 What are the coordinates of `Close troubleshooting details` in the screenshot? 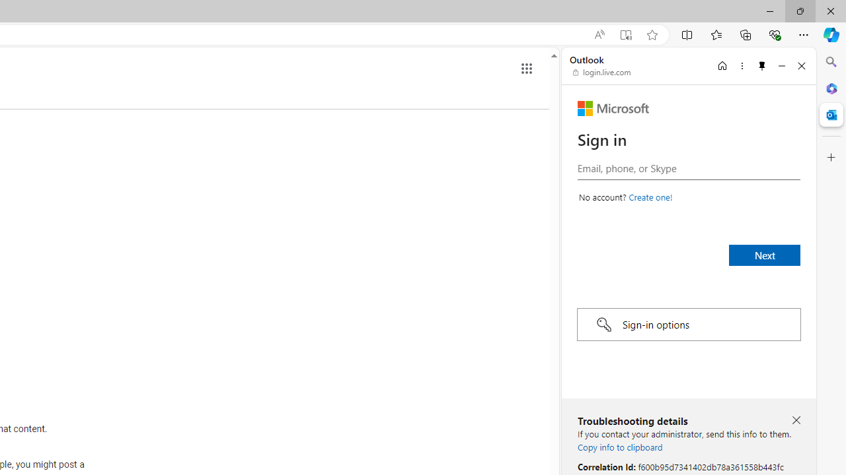 It's located at (796, 421).